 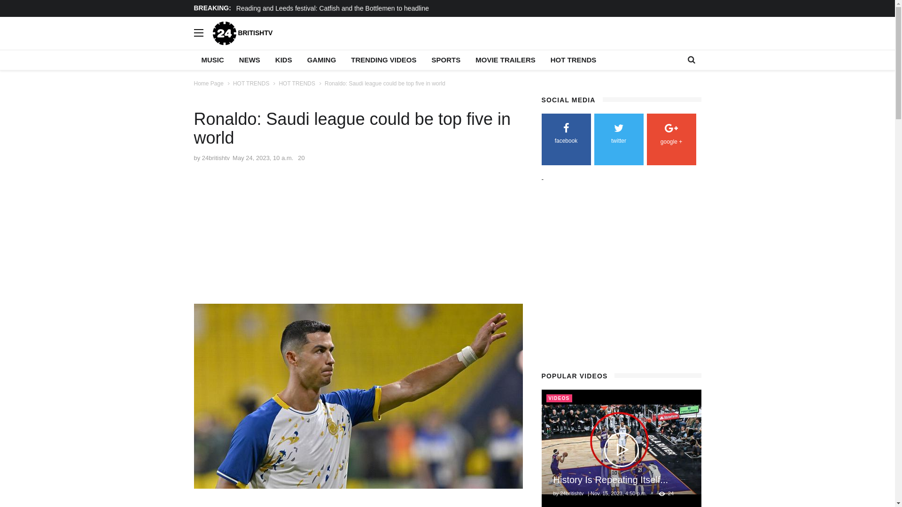 What do you see at coordinates (446, 60) in the screenshot?
I see `SPORTS` at bounding box center [446, 60].